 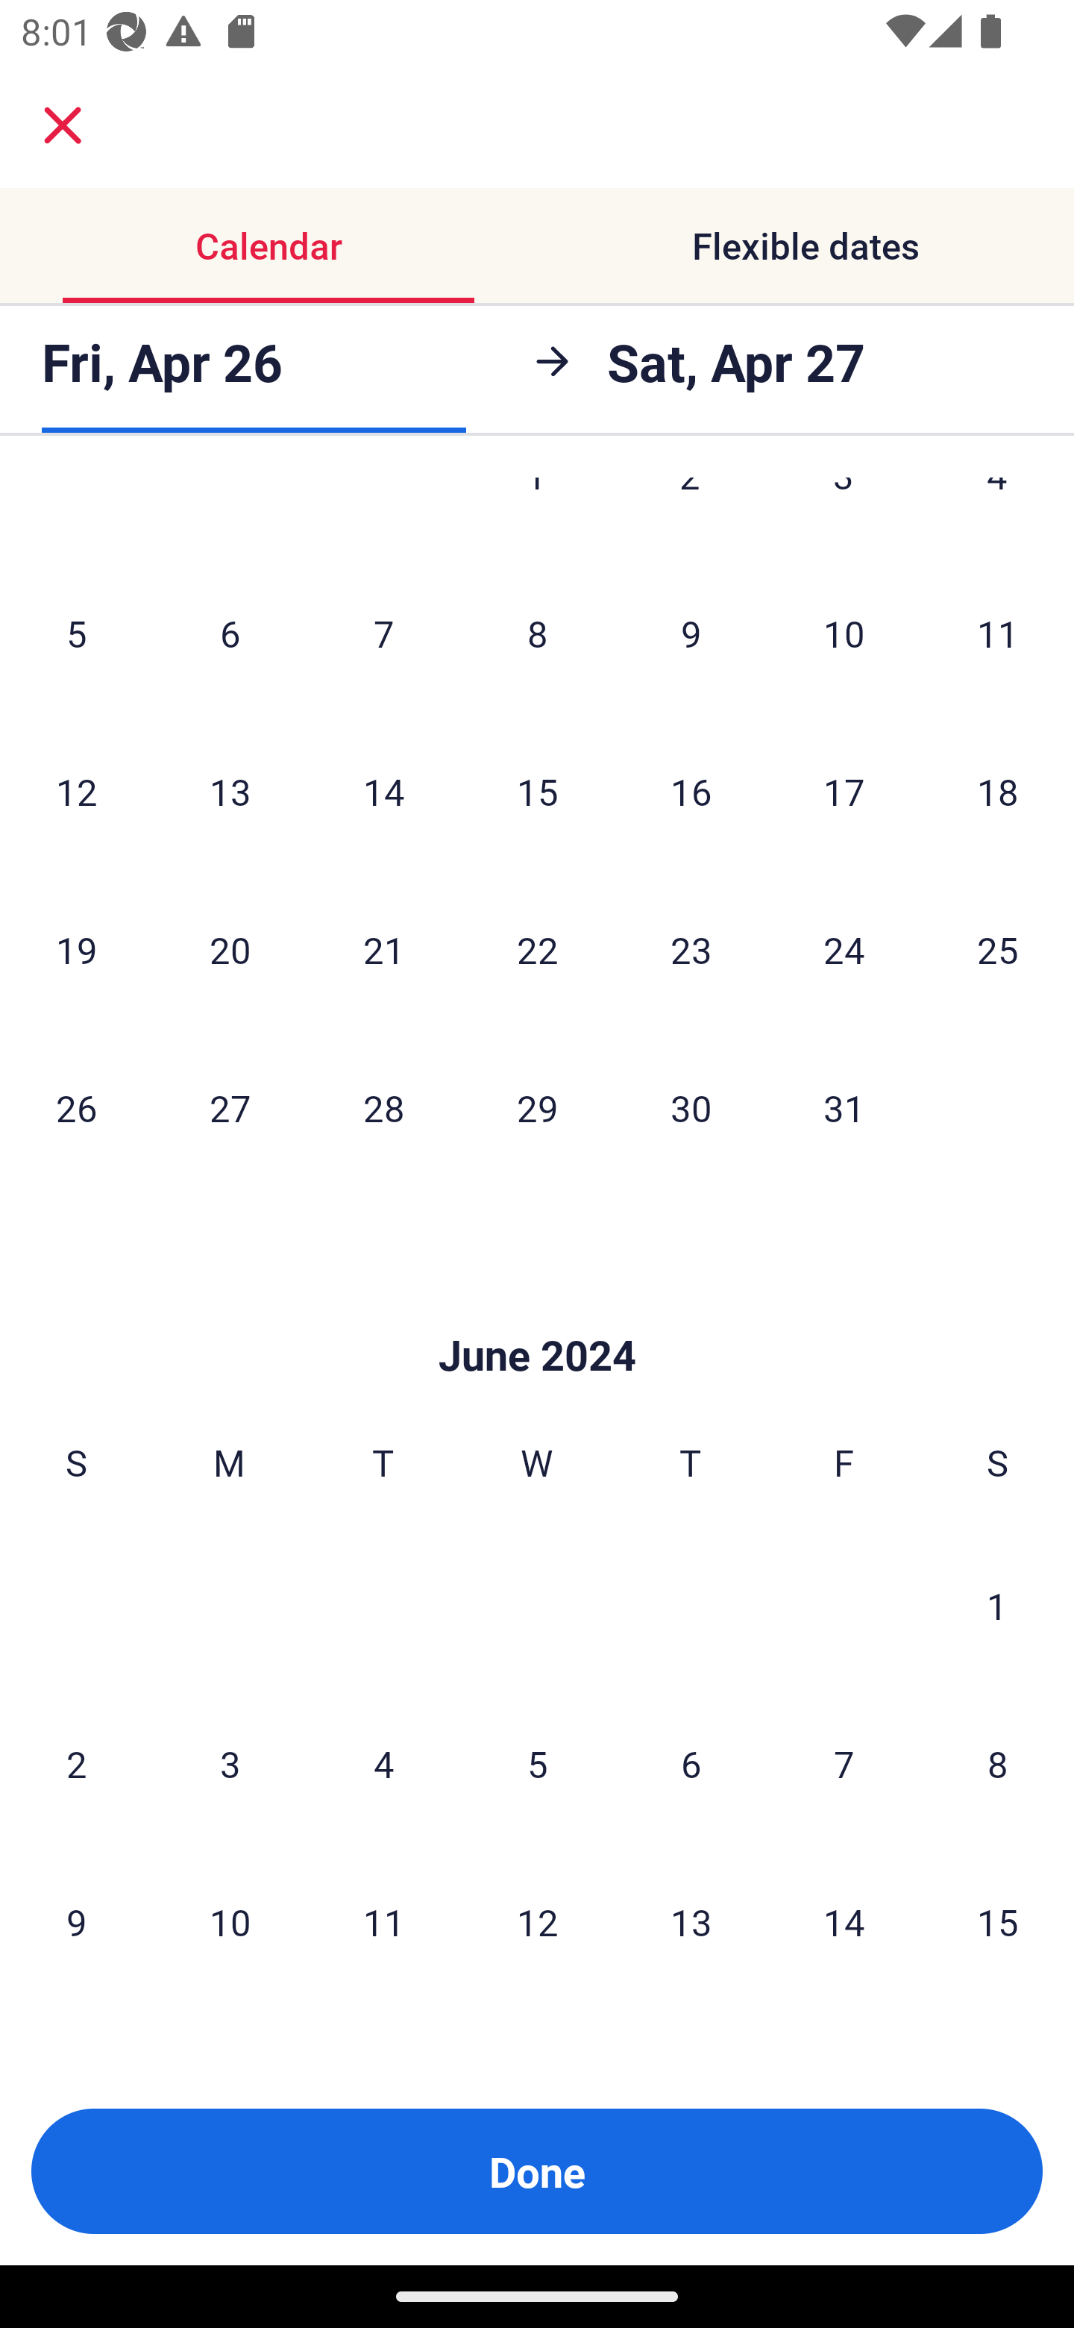 What do you see at coordinates (844, 949) in the screenshot?
I see `24 Friday, May 24, 2024` at bounding box center [844, 949].